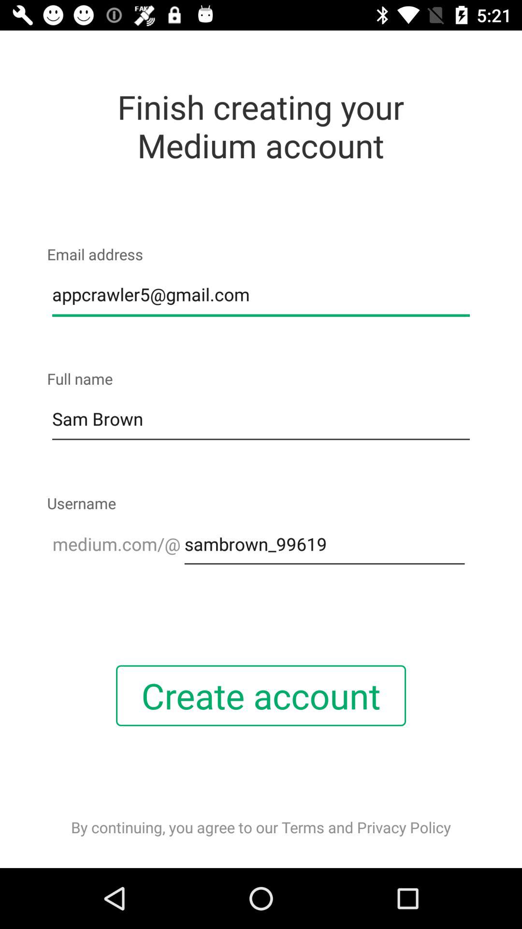 The height and width of the screenshot is (929, 522). Describe the element at coordinates (261, 295) in the screenshot. I see `tap appcrawler5@gmail.com` at that location.